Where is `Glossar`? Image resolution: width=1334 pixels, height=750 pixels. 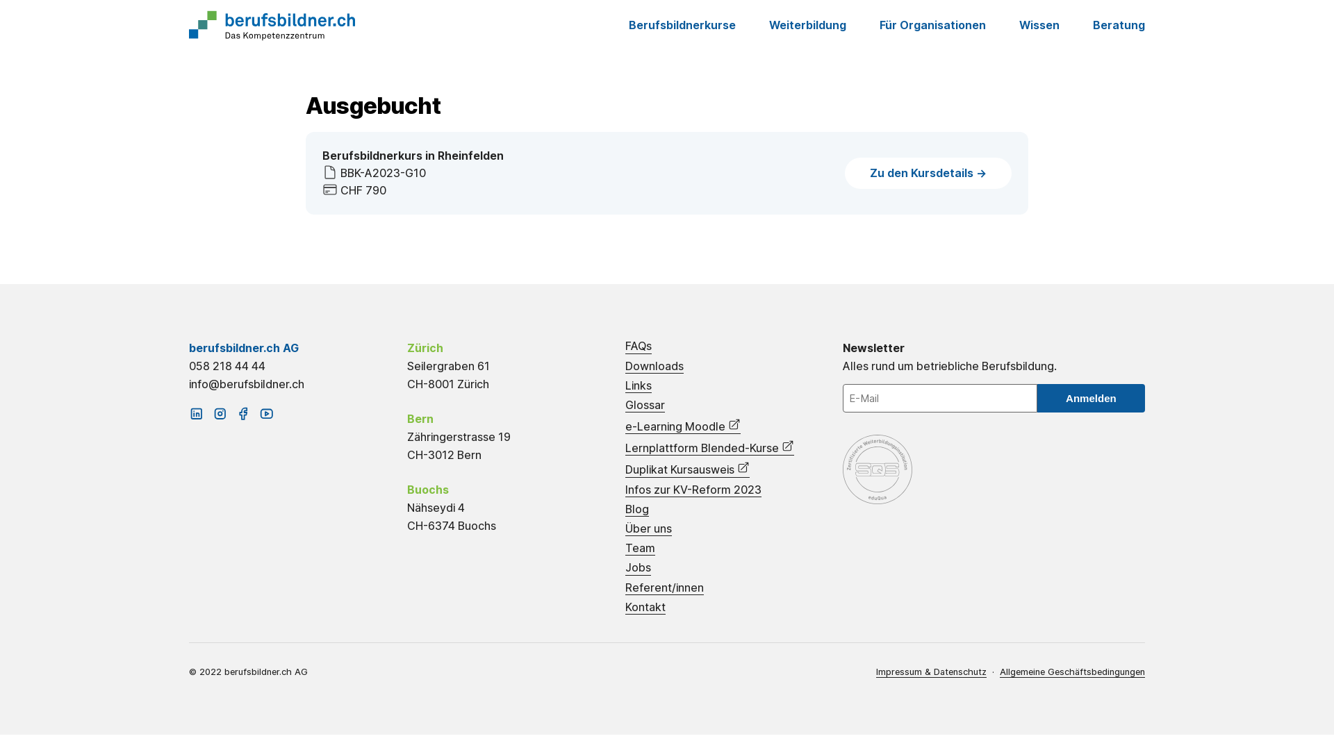
Glossar is located at coordinates (645, 406).